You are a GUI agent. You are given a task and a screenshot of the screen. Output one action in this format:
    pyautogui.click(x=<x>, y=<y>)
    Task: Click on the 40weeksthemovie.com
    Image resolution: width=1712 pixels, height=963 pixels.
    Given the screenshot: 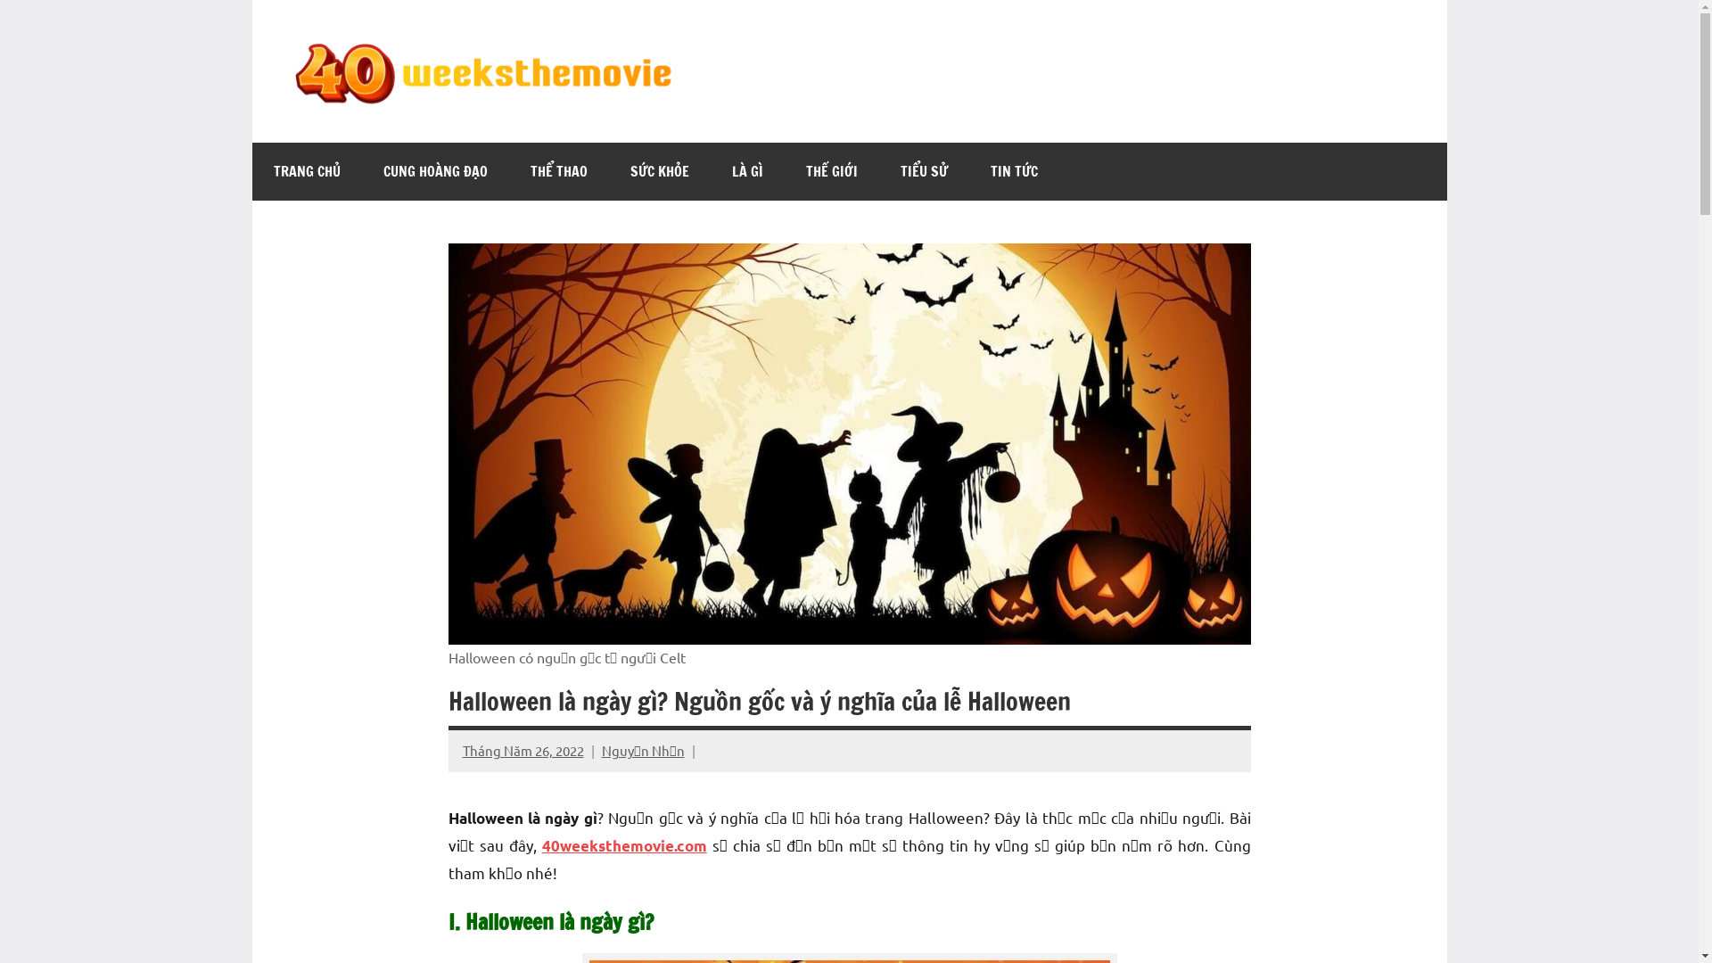 What is the action you would take?
    pyautogui.click(x=859, y=95)
    